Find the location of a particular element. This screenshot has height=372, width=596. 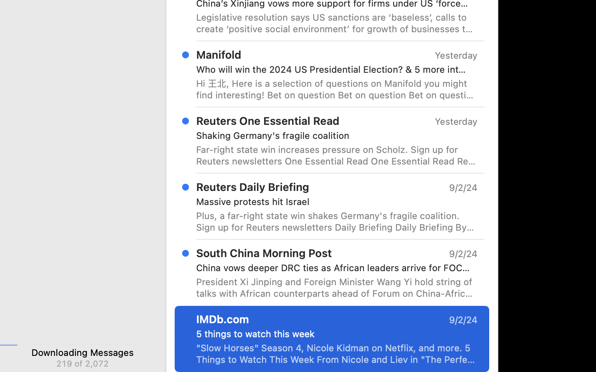

China vows deeper DRC ties as African leaders arrive for FOCAC meetings is located at coordinates (334, 268).